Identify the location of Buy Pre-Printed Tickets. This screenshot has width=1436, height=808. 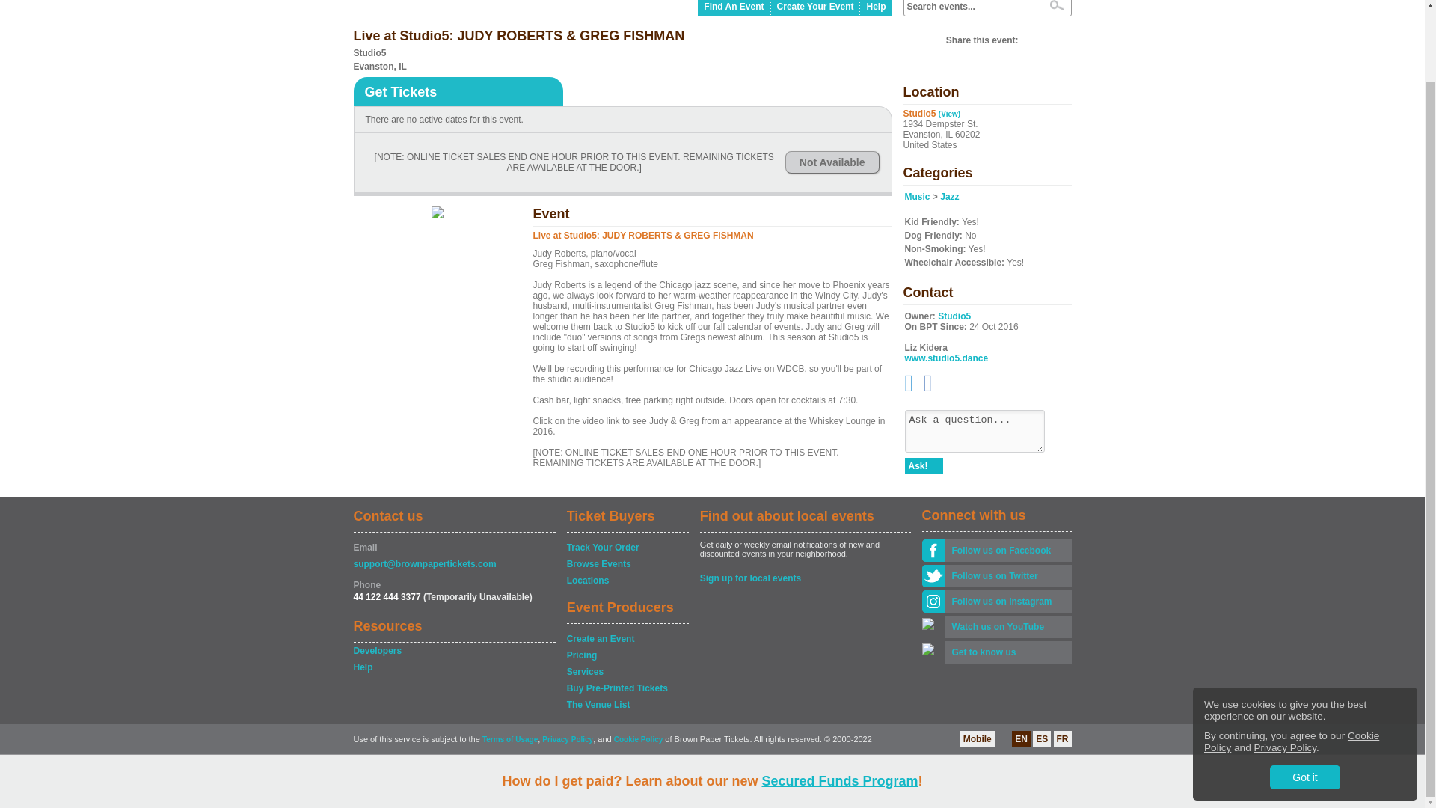
(627, 688).